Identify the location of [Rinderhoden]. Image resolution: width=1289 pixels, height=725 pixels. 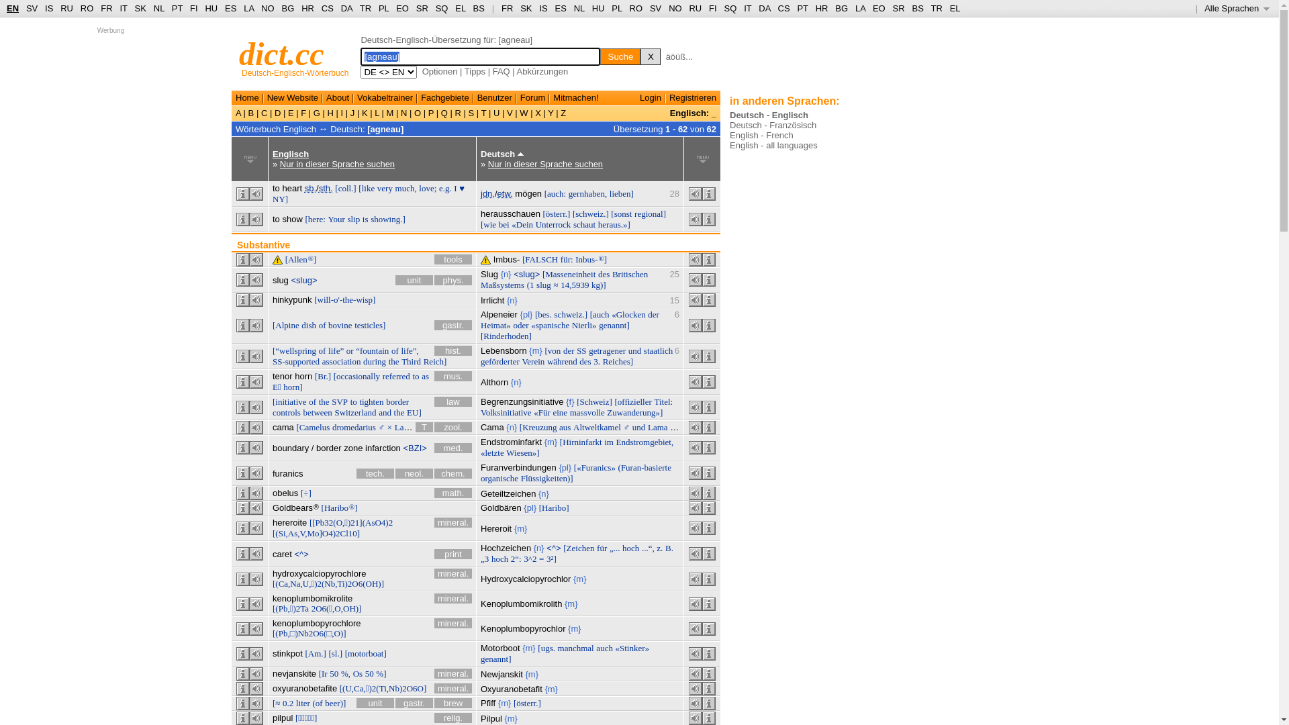
(506, 336).